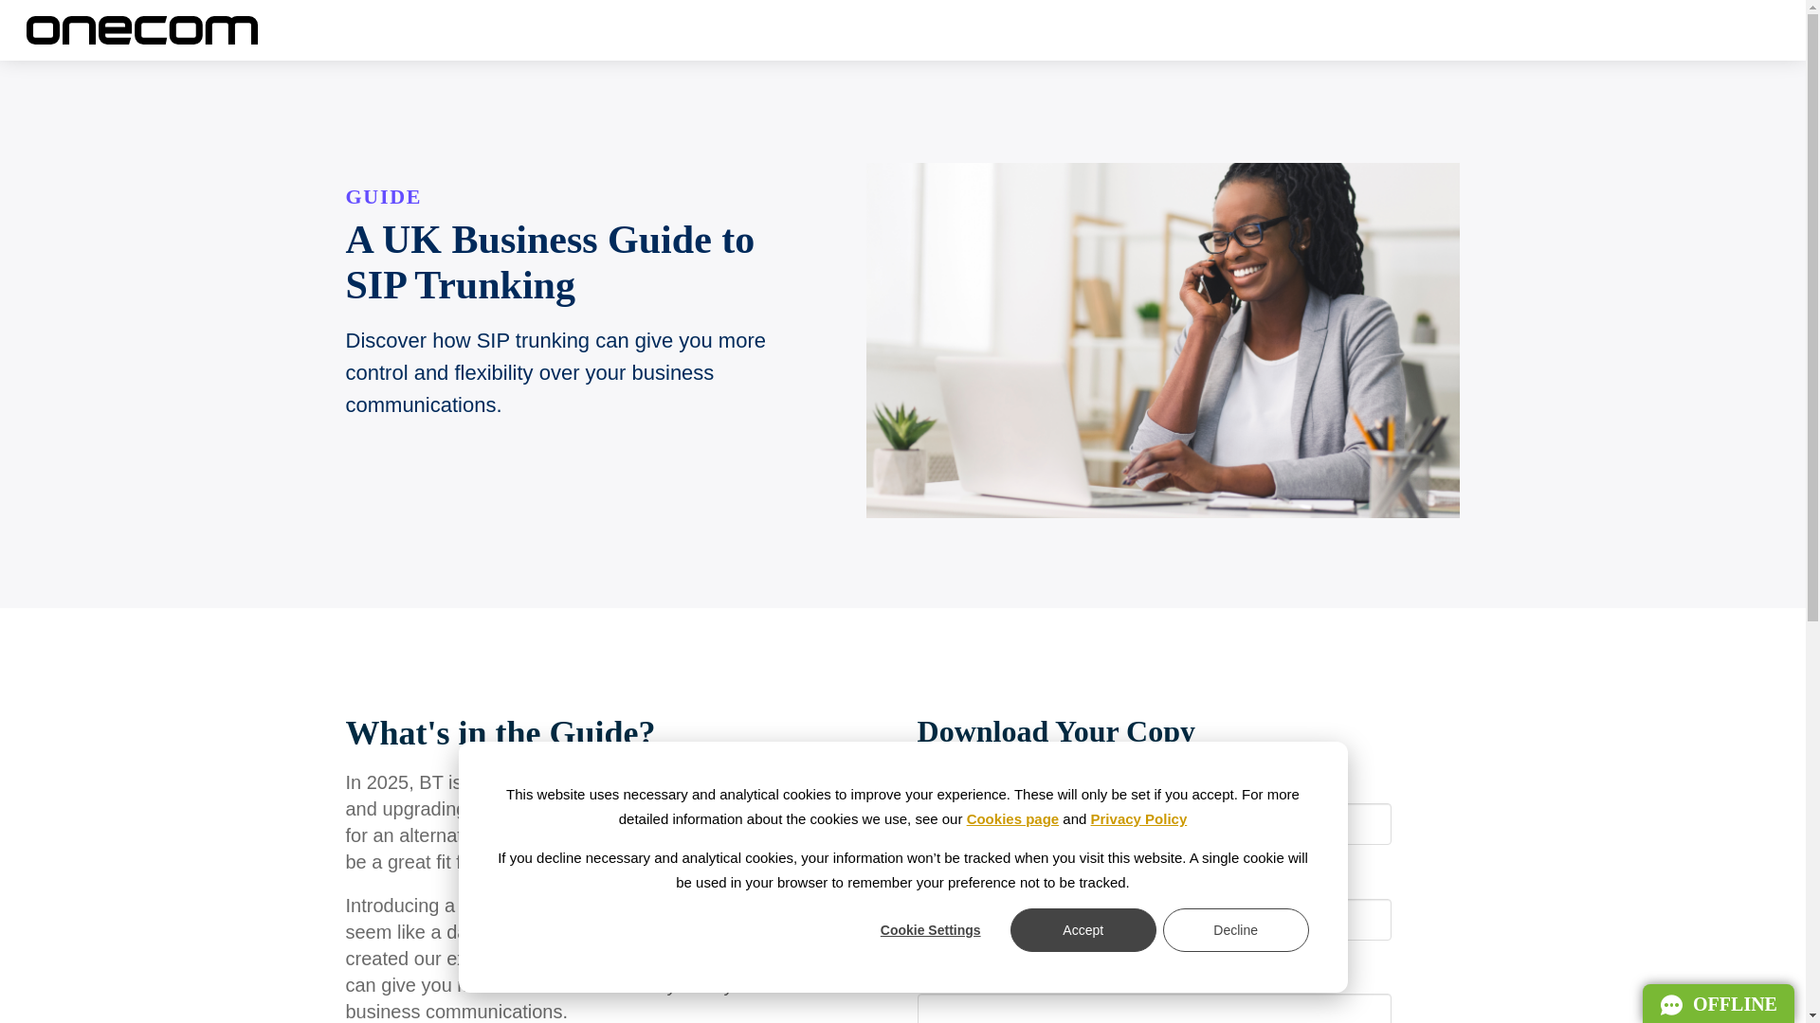 Image resolution: width=1820 pixels, height=1023 pixels. I want to click on Onecom Experts in Business Communication, so click(1719, 1003).